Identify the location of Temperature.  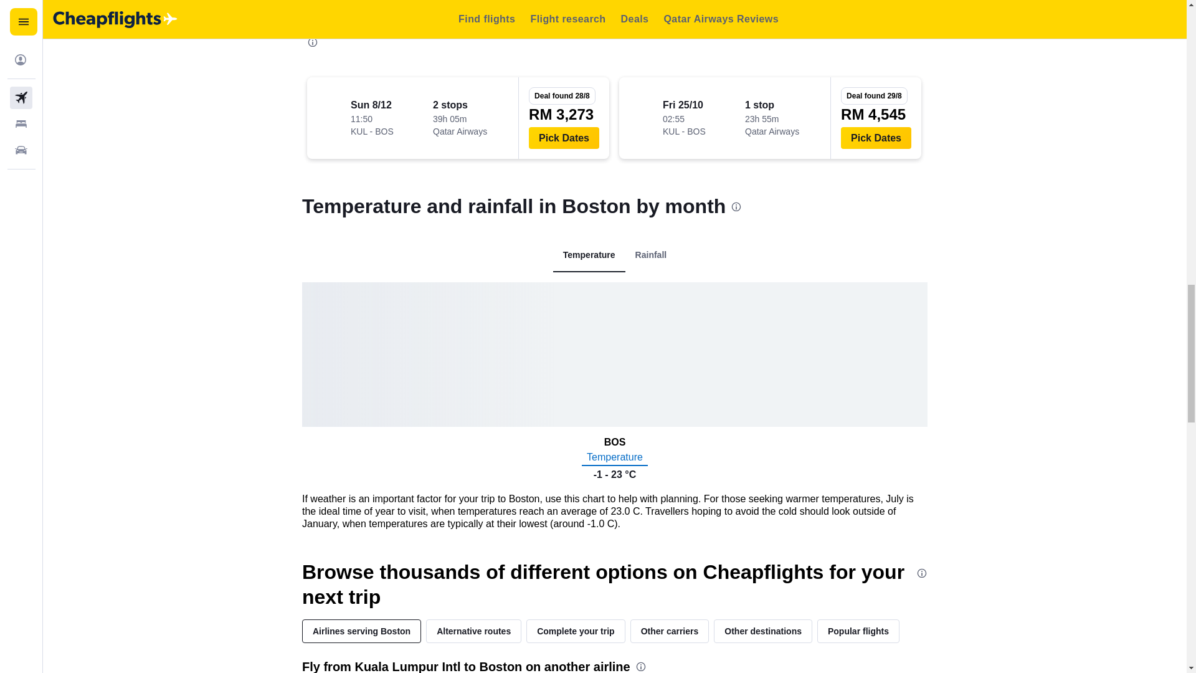
(589, 255).